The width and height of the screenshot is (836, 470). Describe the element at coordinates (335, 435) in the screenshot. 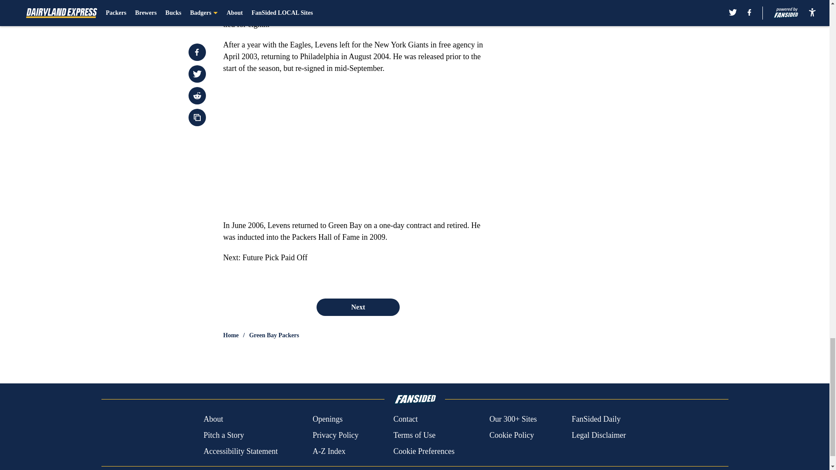

I see `Privacy Policy` at that location.